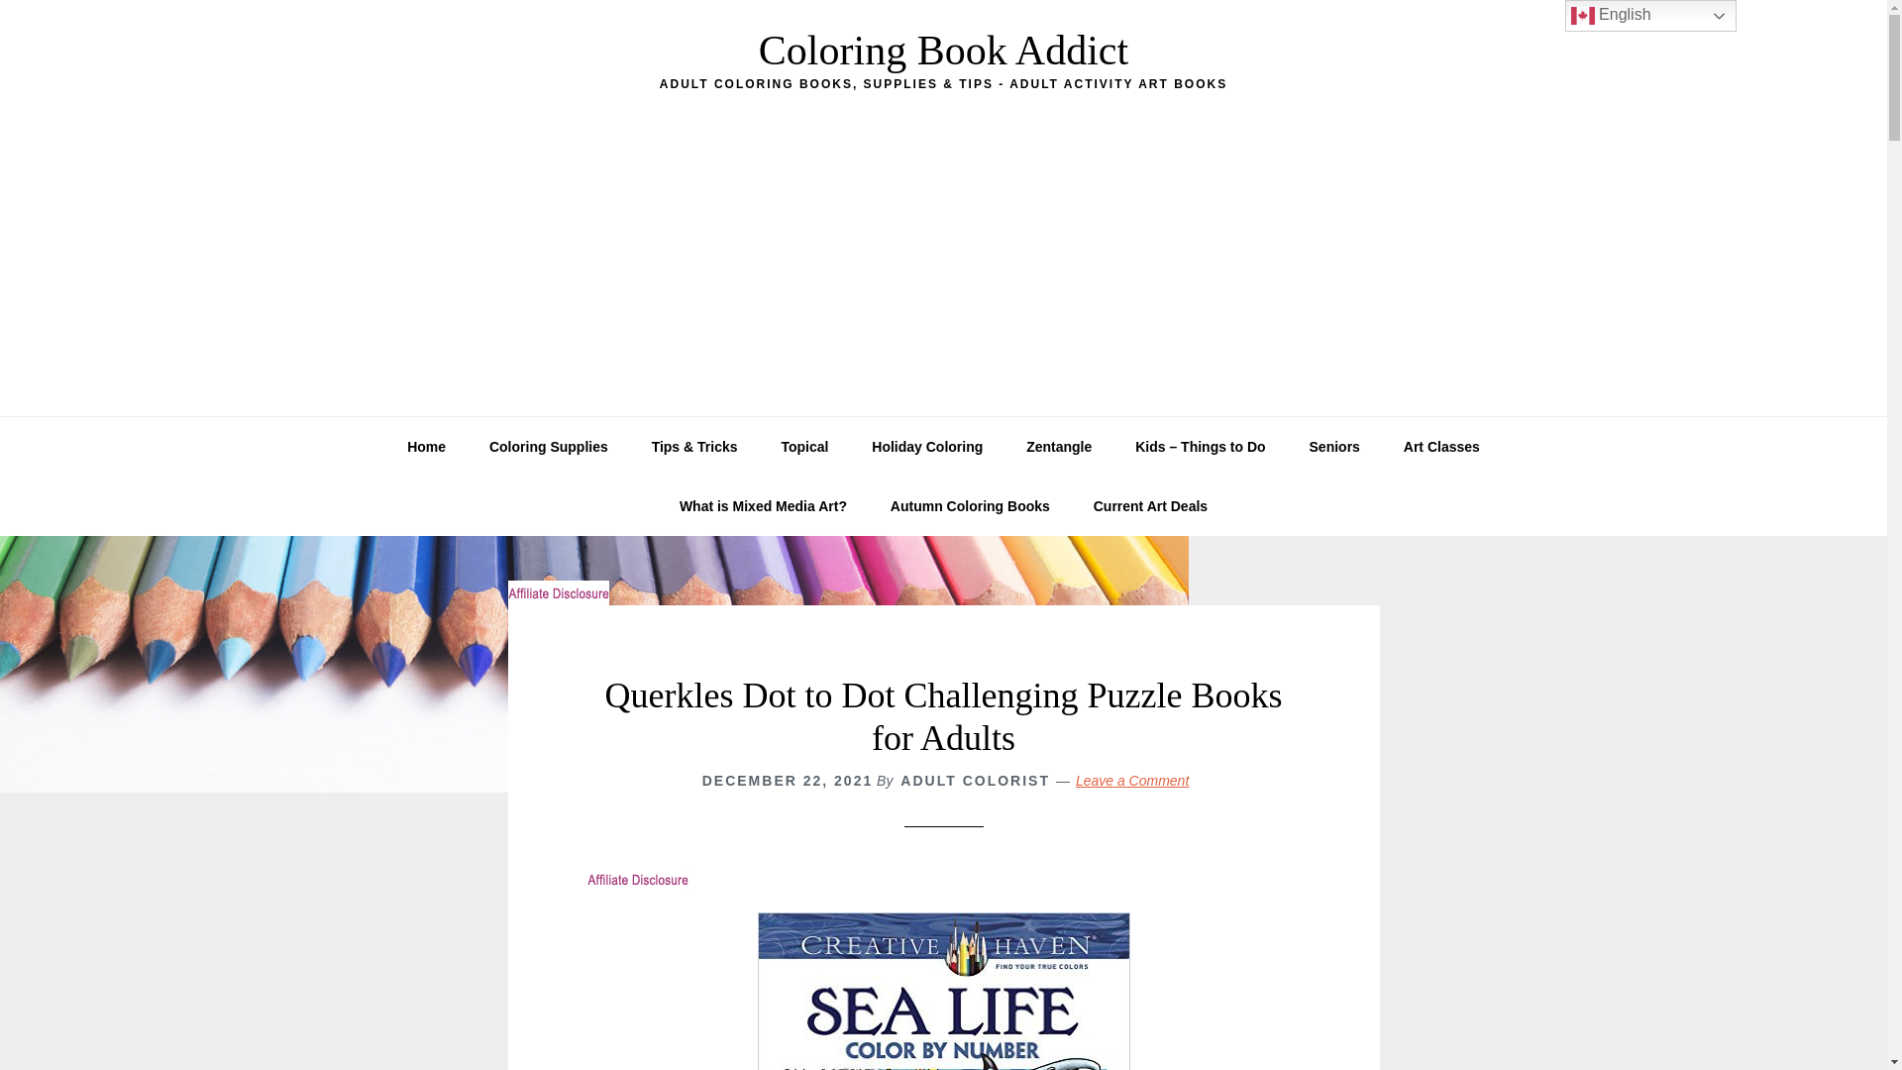  Describe the element at coordinates (943, 51) in the screenshot. I see `Coloring Book Addict` at that location.